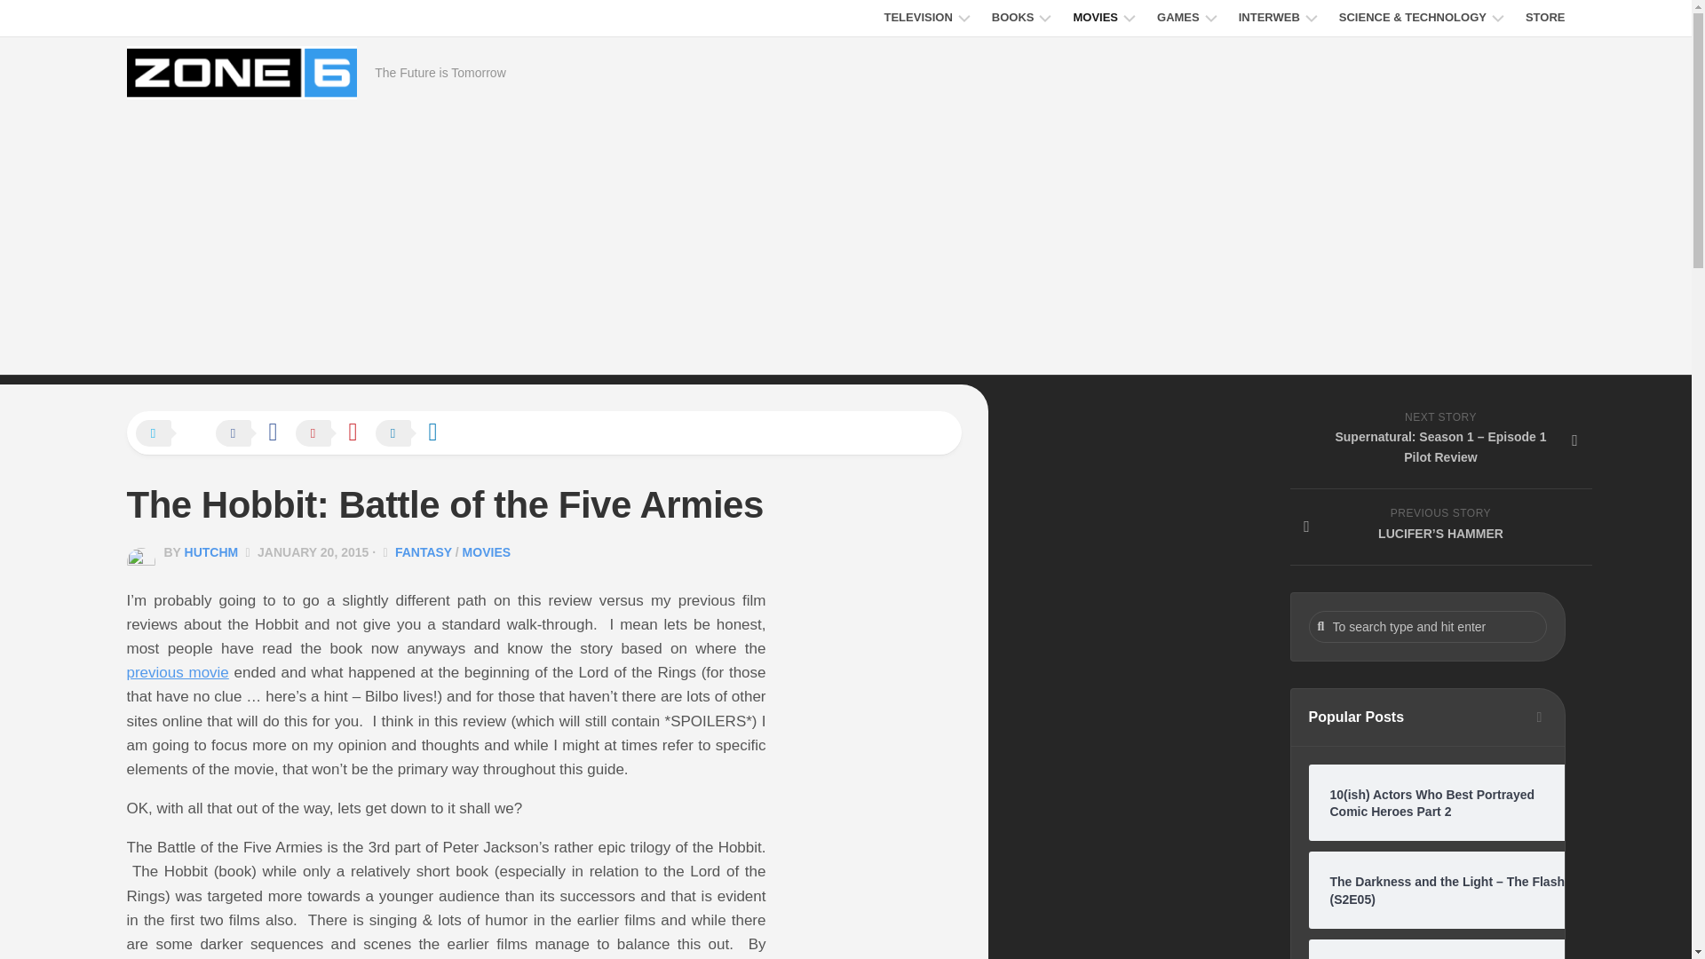 The image size is (1705, 959). What do you see at coordinates (335, 434) in the screenshot?
I see `Share on Pinterest` at bounding box center [335, 434].